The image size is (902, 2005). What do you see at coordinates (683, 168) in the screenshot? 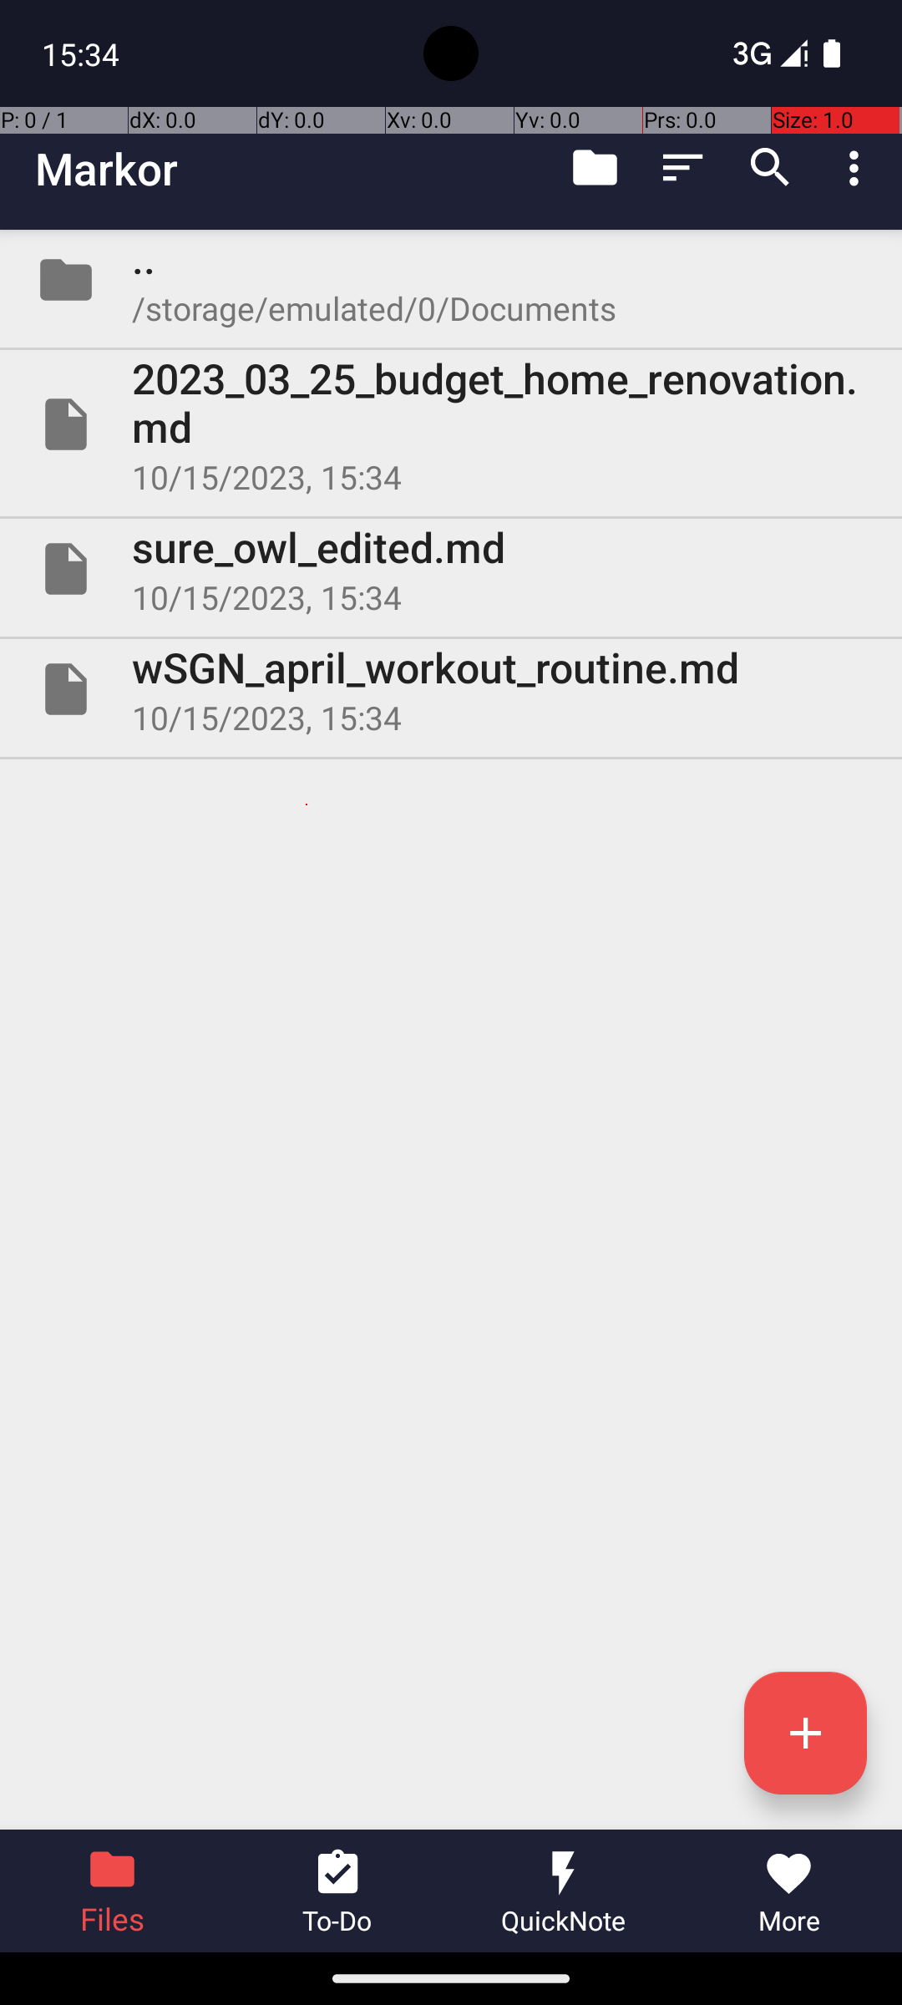
I see `Sort by` at bounding box center [683, 168].